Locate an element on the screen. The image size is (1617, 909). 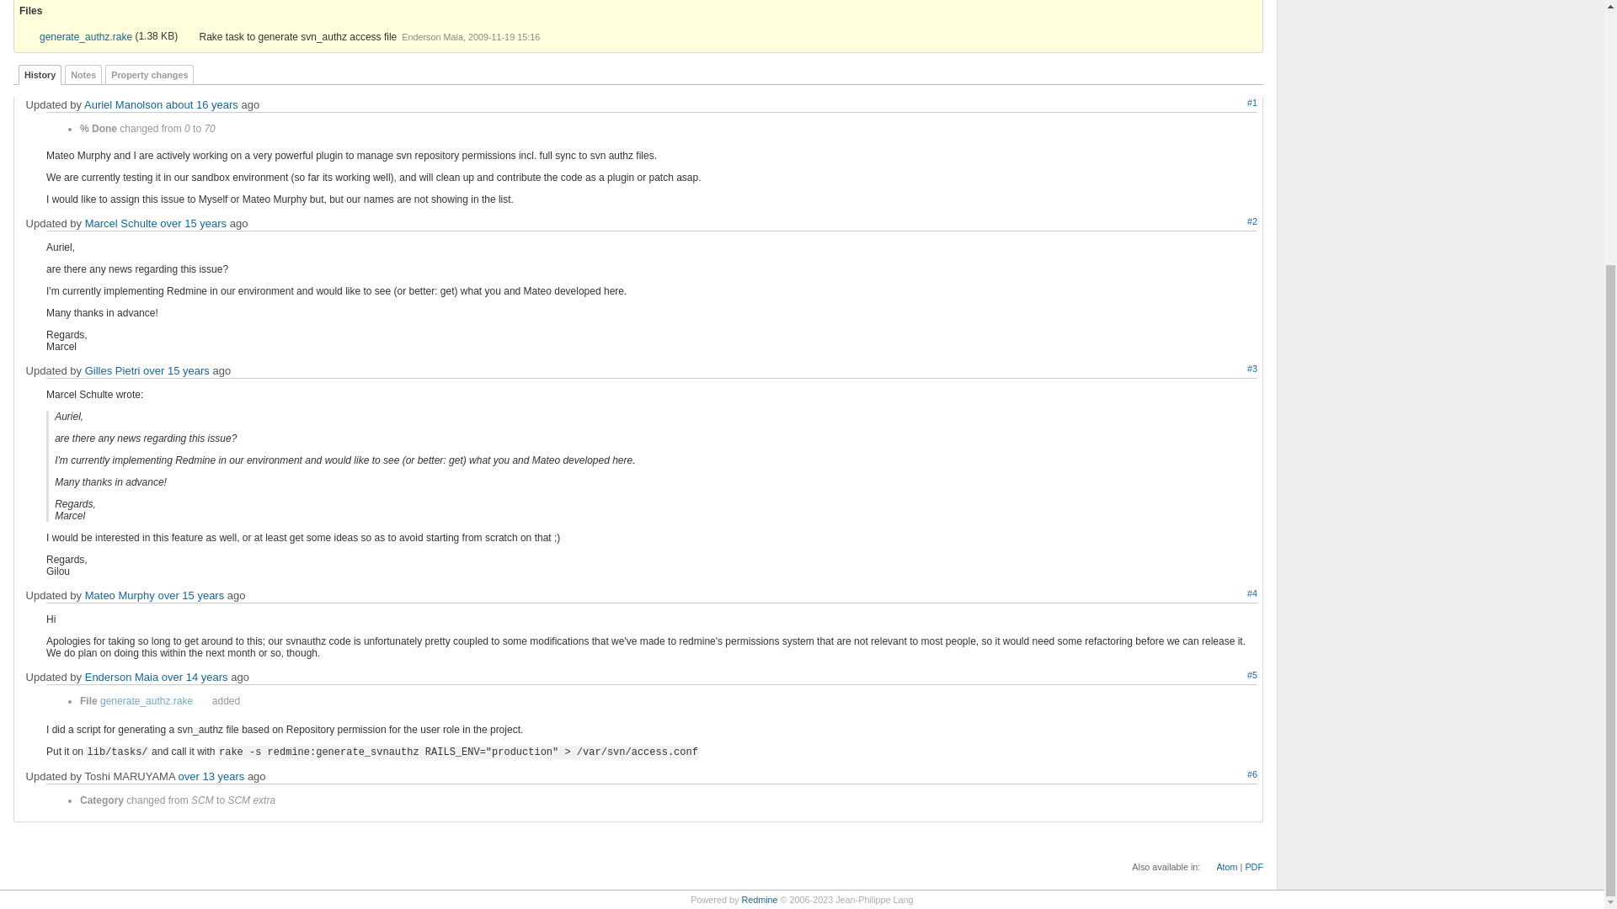
2008-05-26 22:36 is located at coordinates (202, 104).